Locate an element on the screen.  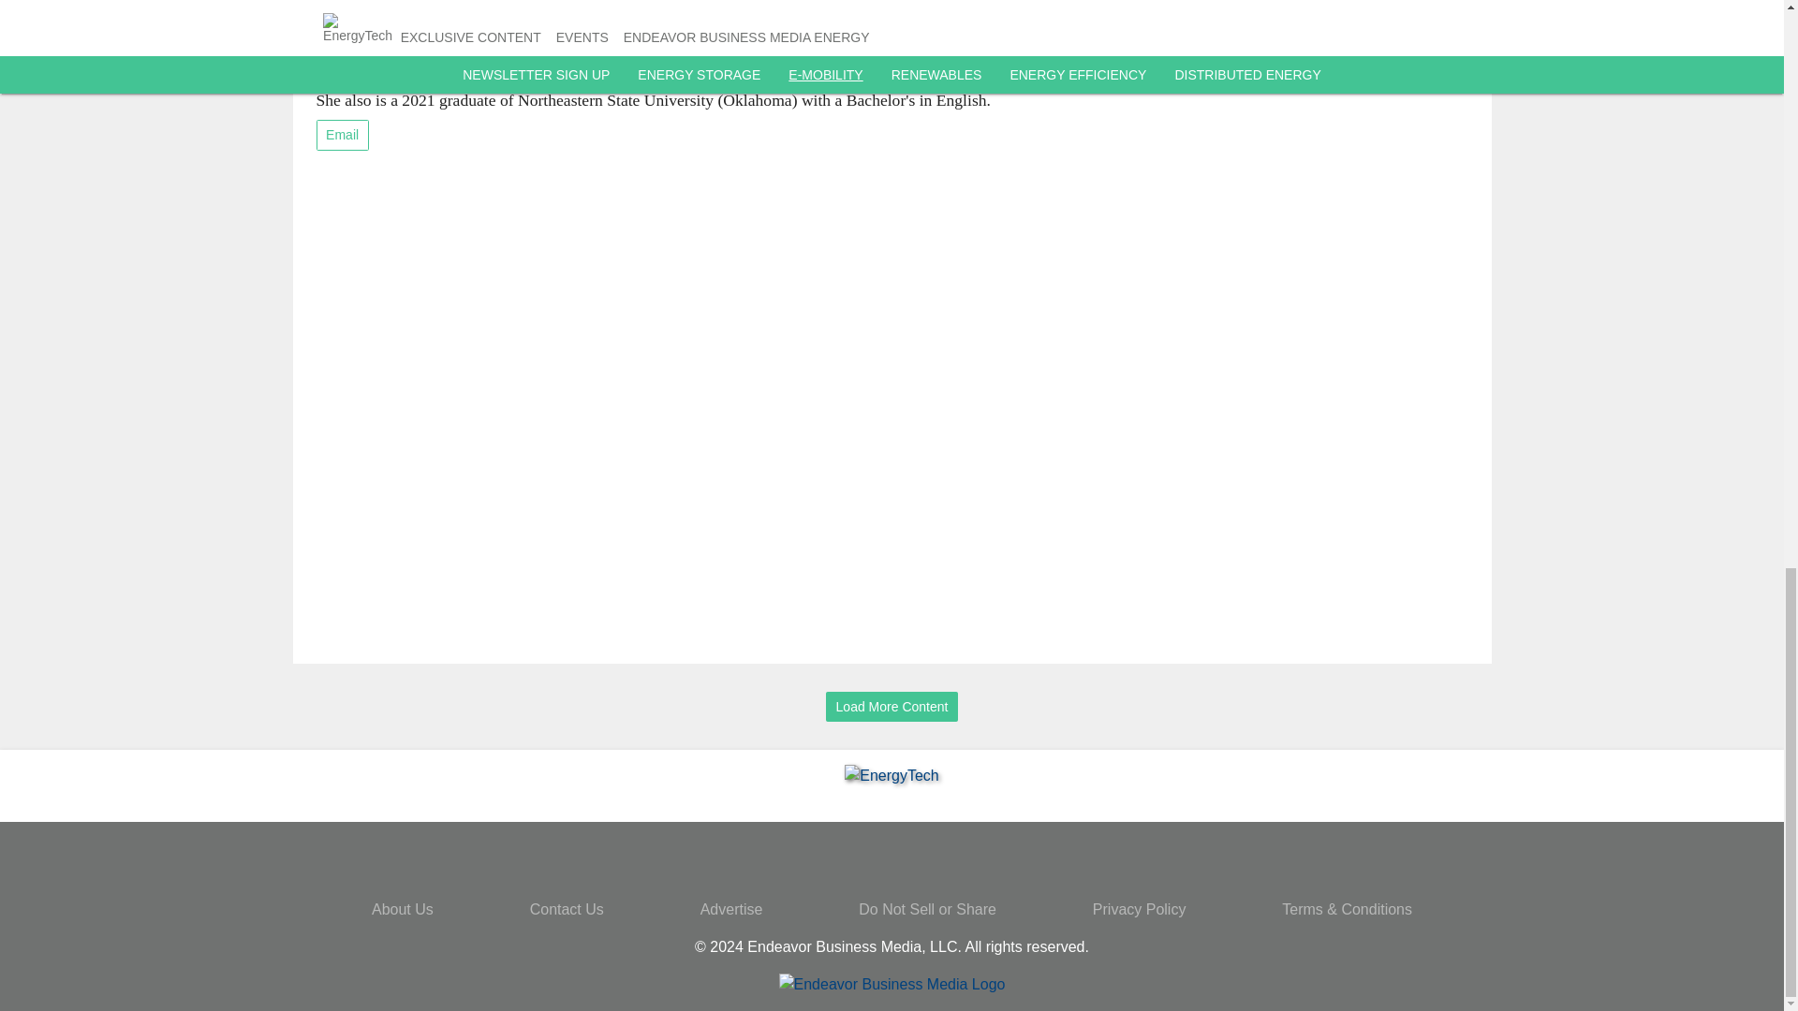
Load More Content is located at coordinates (892, 707).